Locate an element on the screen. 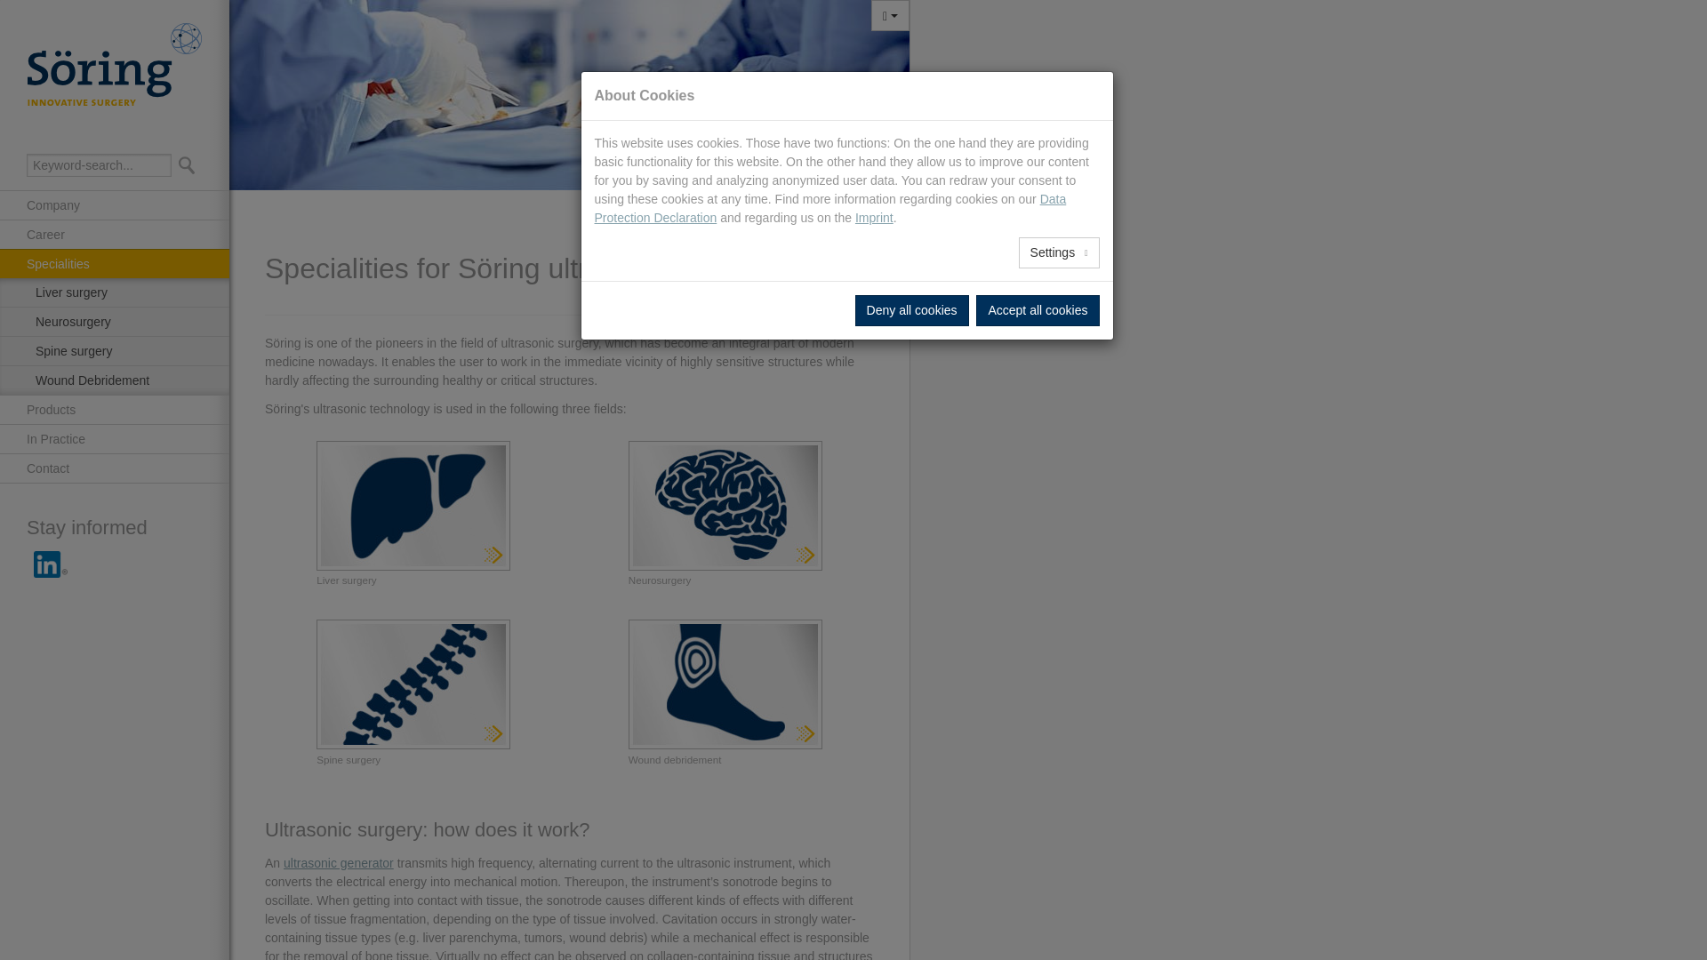 This screenshot has height=960, width=1707. More about ultrasonic generators is located at coordinates (338, 862).